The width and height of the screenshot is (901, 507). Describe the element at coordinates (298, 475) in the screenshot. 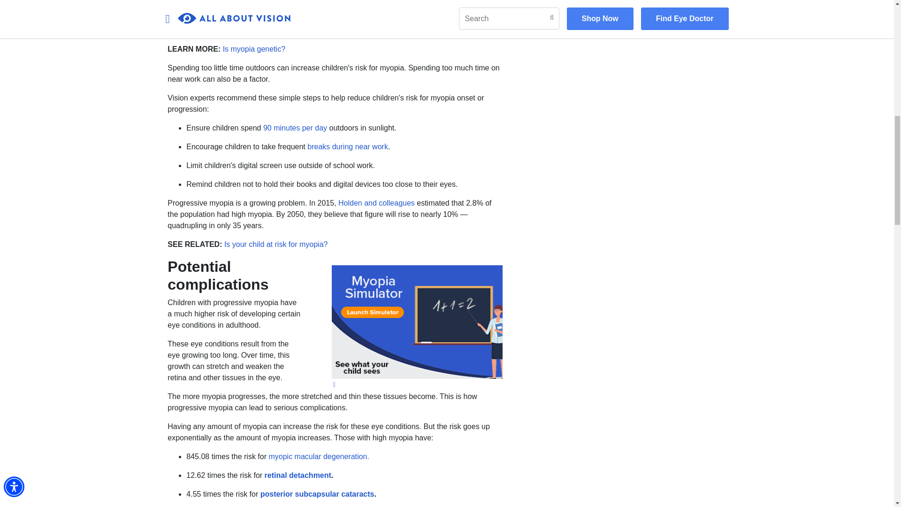

I see `retinal detachment` at that location.